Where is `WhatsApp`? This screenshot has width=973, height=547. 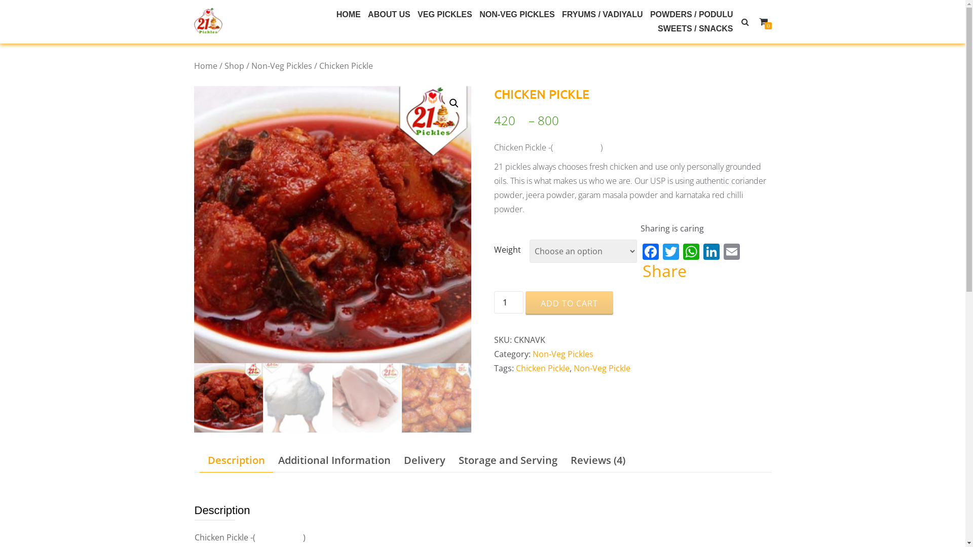 WhatsApp is located at coordinates (691, 253).